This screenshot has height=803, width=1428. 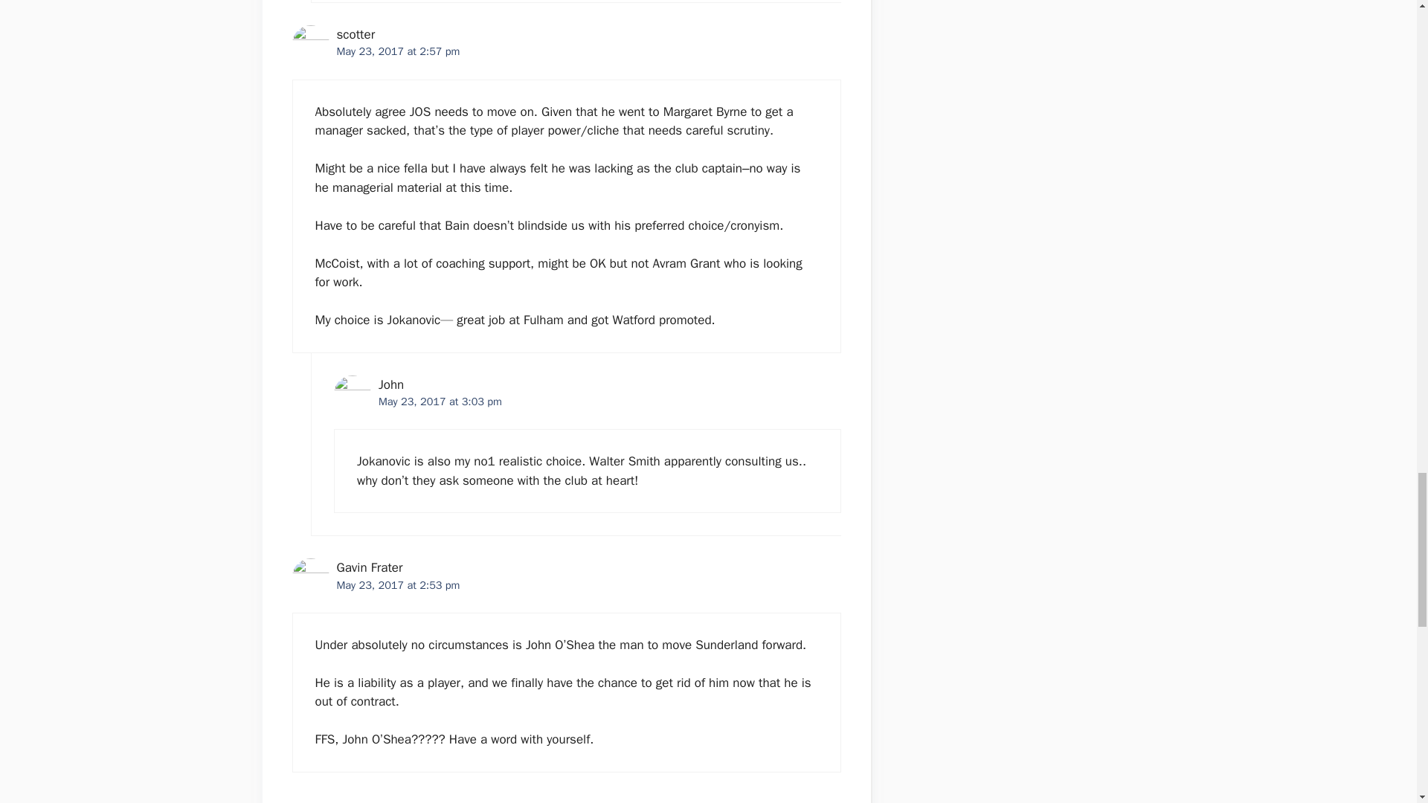 What do you see at coordinates (397, 51) in the screenshot?
I see `May 23, 2017 at 2:57 pm` at bounding box center [397, 51].